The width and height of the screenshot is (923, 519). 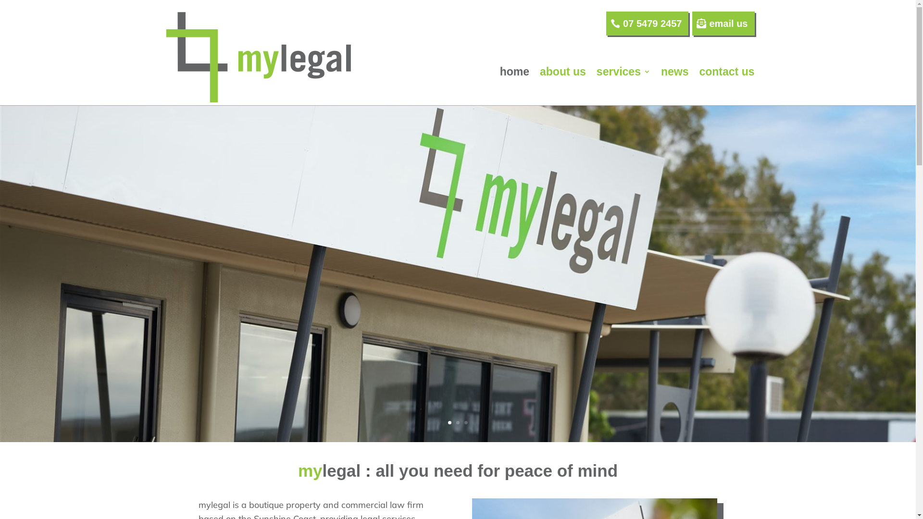 What do you see at coordinates (723, 24) in the screenshot?
I see `email us` at bounding box center [723, 24].